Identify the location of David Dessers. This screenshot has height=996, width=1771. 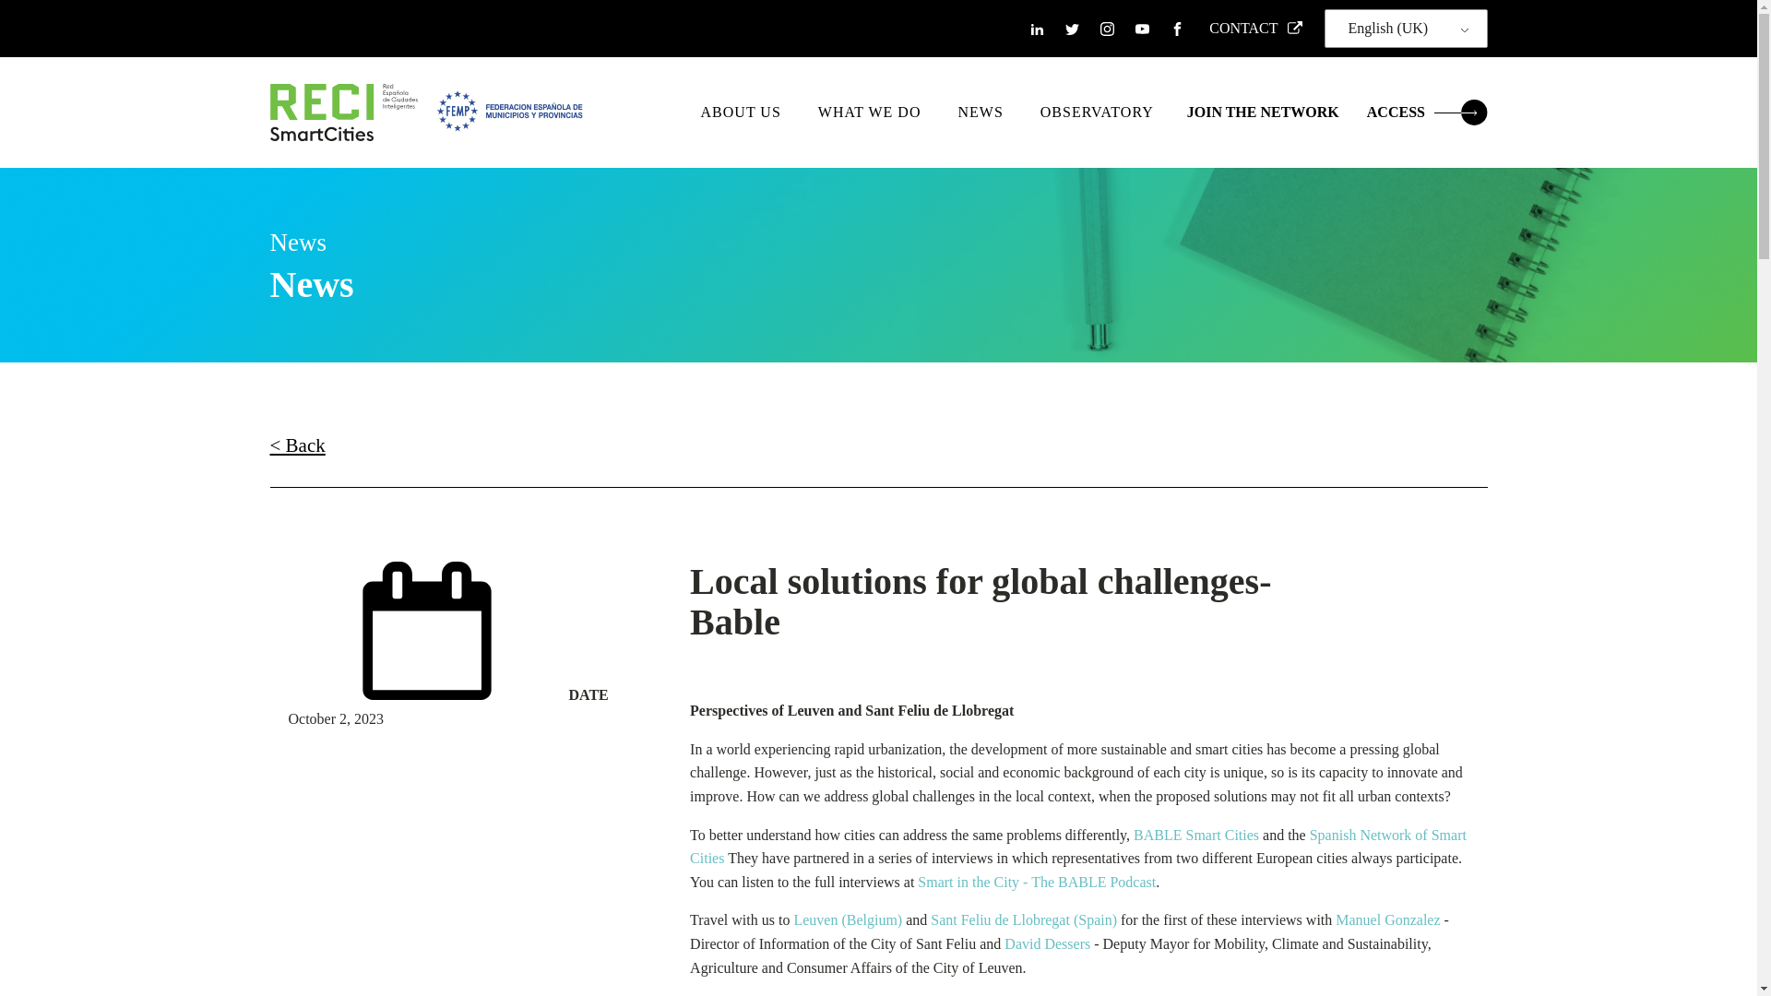
(1047, 944).